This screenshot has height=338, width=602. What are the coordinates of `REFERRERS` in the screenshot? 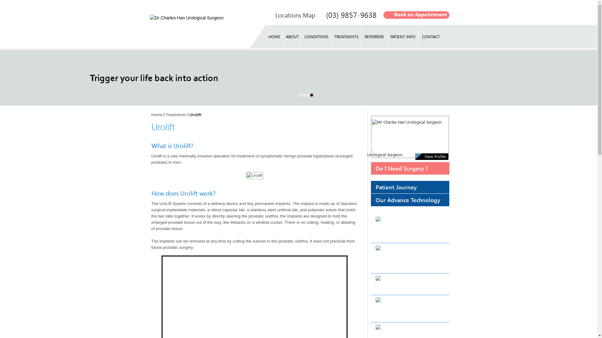 It's located at (374, 37).